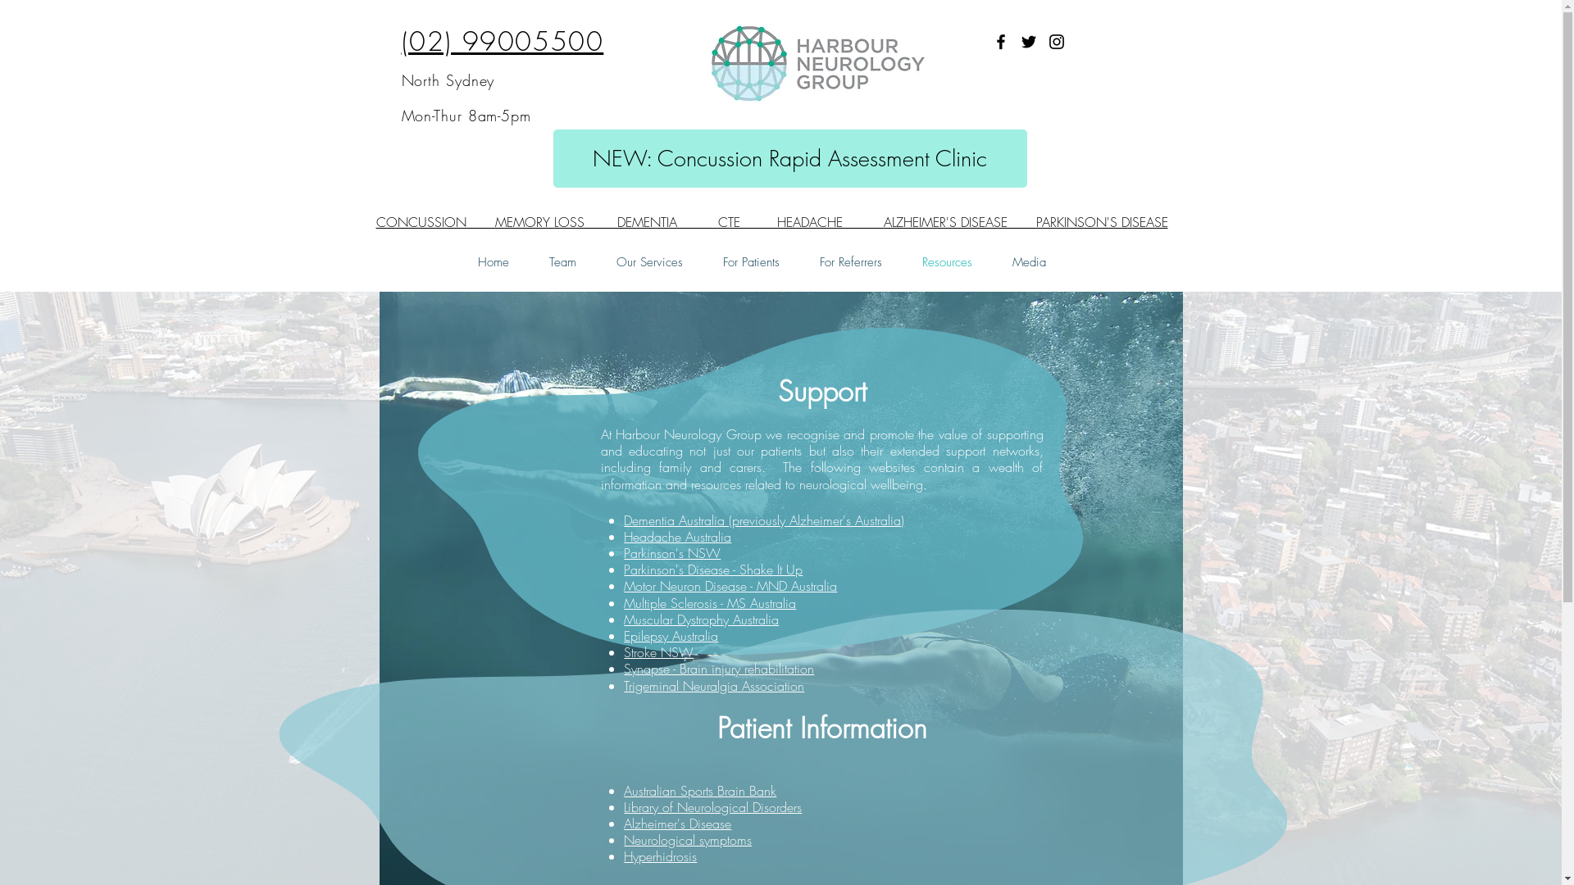  I want to click on Home, so click(494, 262).